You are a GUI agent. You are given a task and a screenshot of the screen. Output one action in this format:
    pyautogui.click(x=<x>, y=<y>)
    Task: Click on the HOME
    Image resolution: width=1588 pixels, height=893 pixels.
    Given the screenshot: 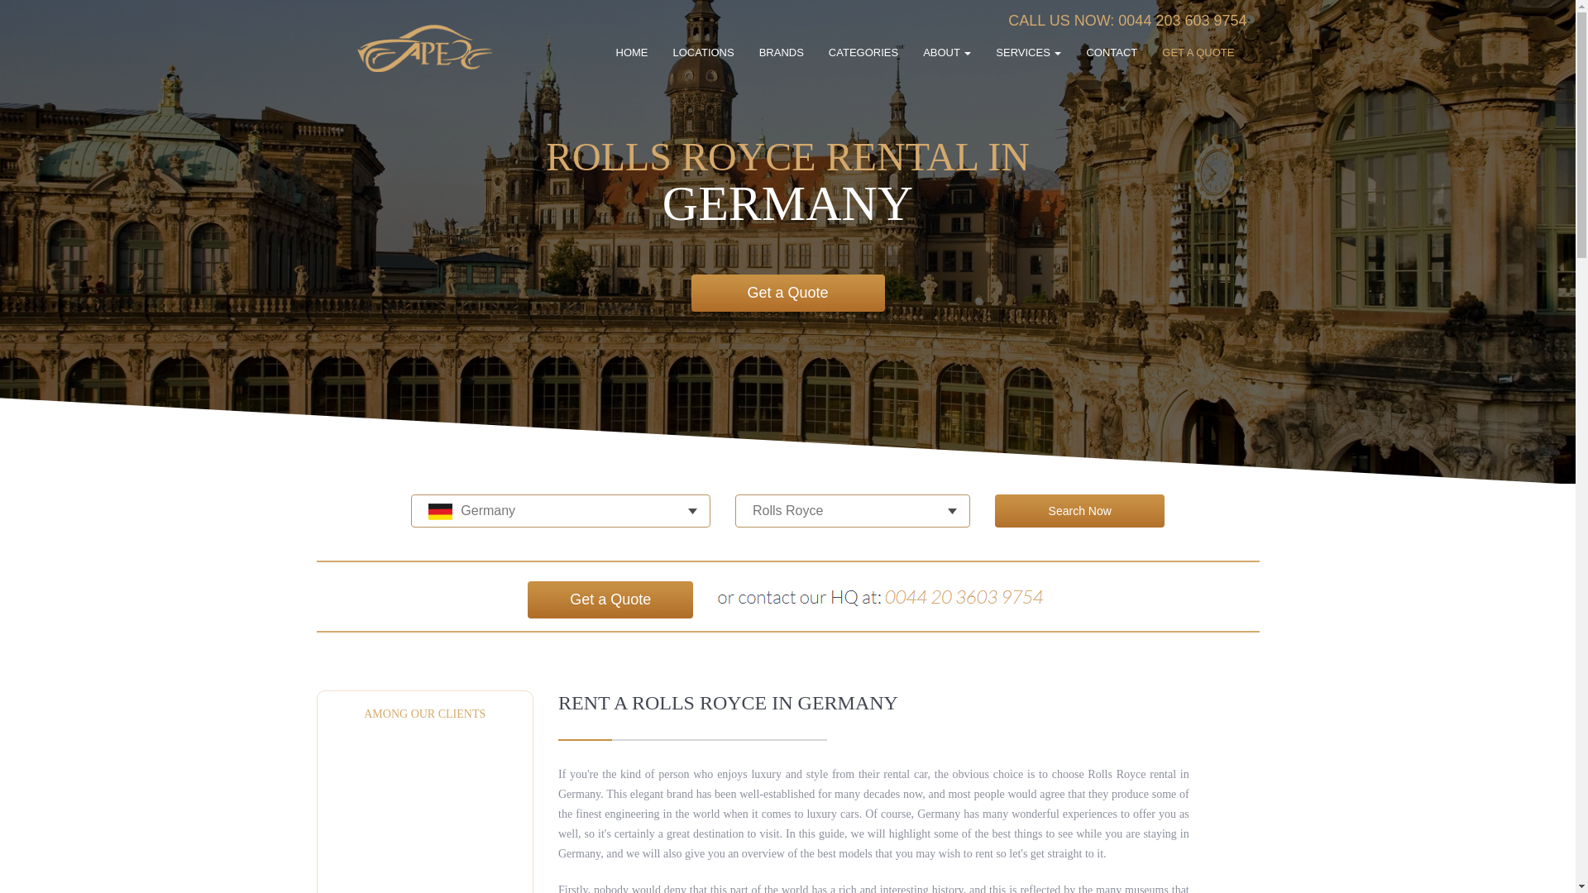 What is the action you would take?
    pyautogui.click(x=632, y=53)
    